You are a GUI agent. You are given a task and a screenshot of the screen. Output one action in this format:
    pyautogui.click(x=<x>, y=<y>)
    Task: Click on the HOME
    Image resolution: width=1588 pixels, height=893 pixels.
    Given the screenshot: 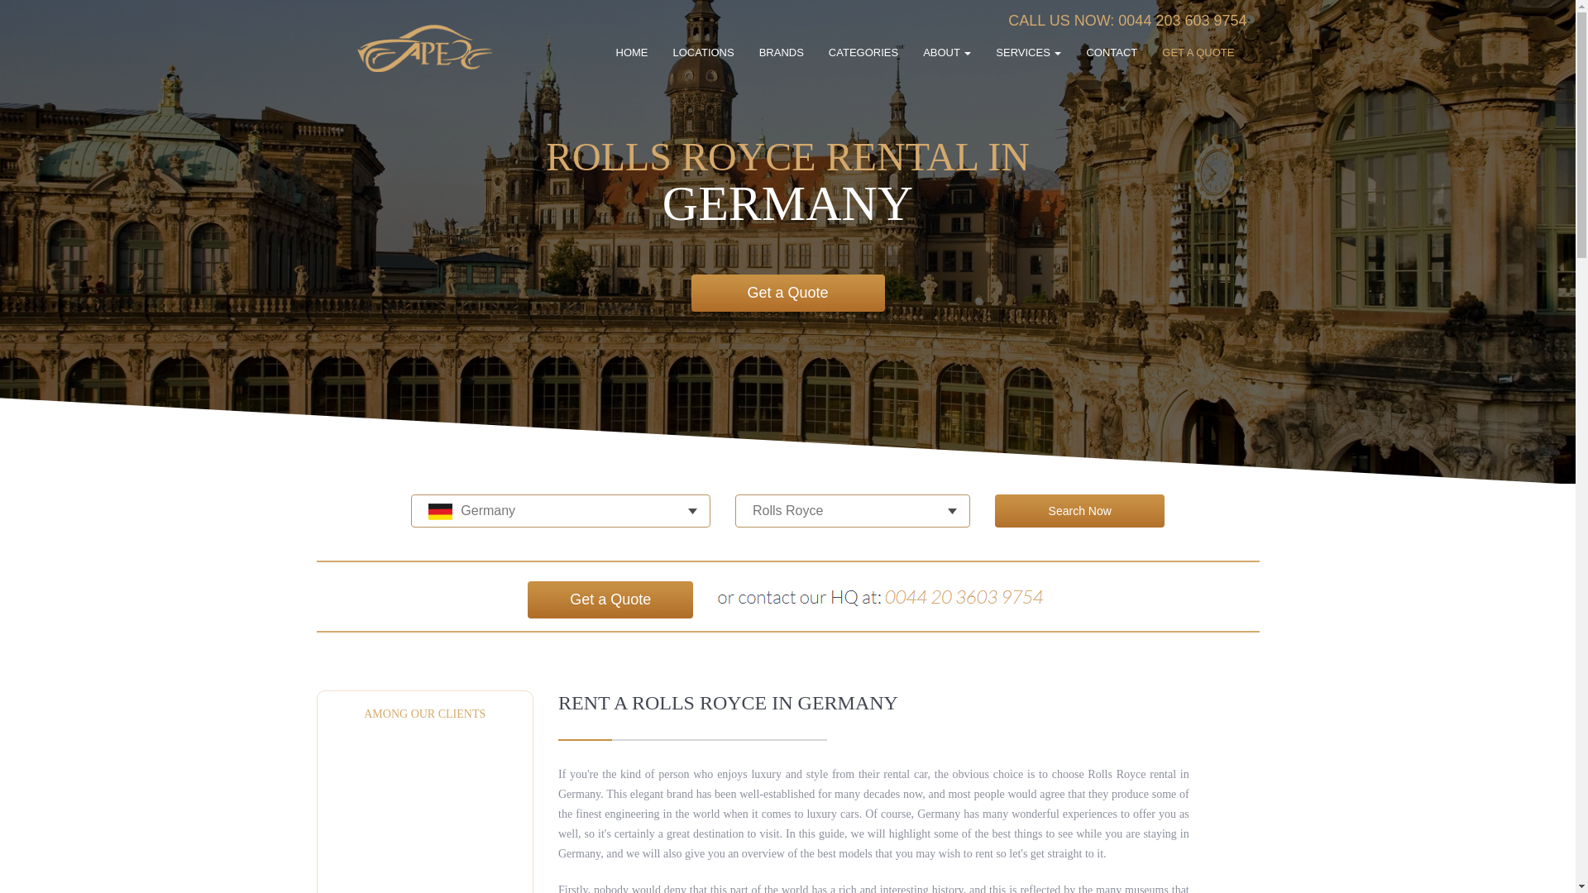 What is the action you would take?
    pyautogui.click(x=632, y=53)
    